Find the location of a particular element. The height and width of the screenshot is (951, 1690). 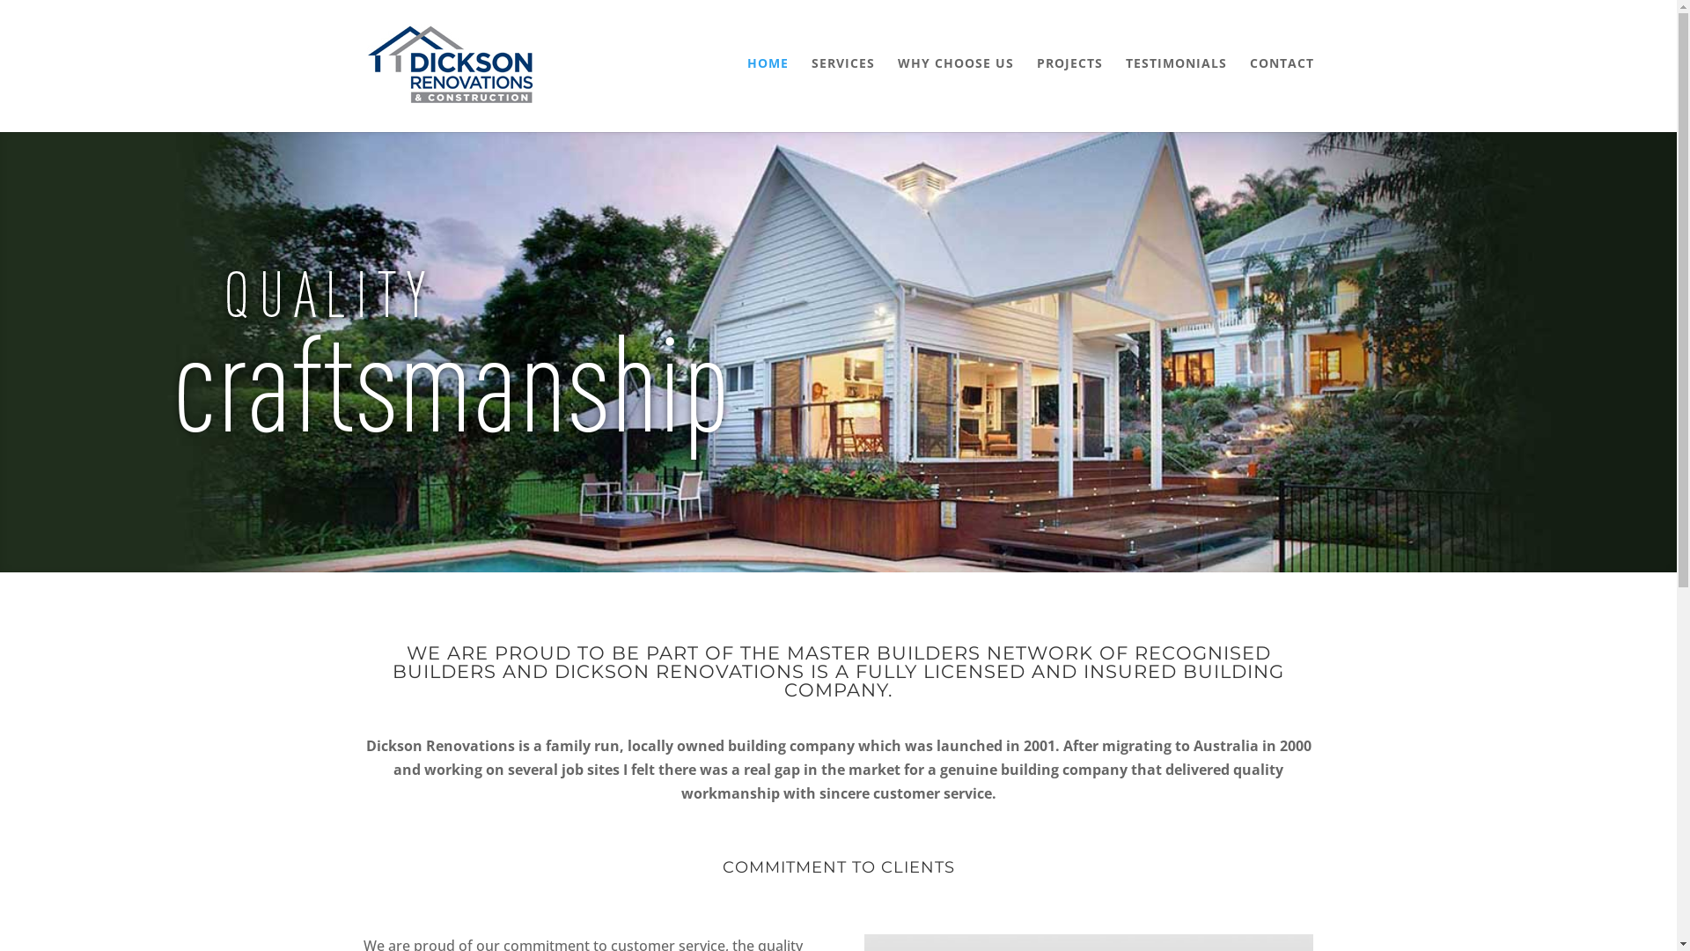

SERVICES is located at coordinates (843, 92).